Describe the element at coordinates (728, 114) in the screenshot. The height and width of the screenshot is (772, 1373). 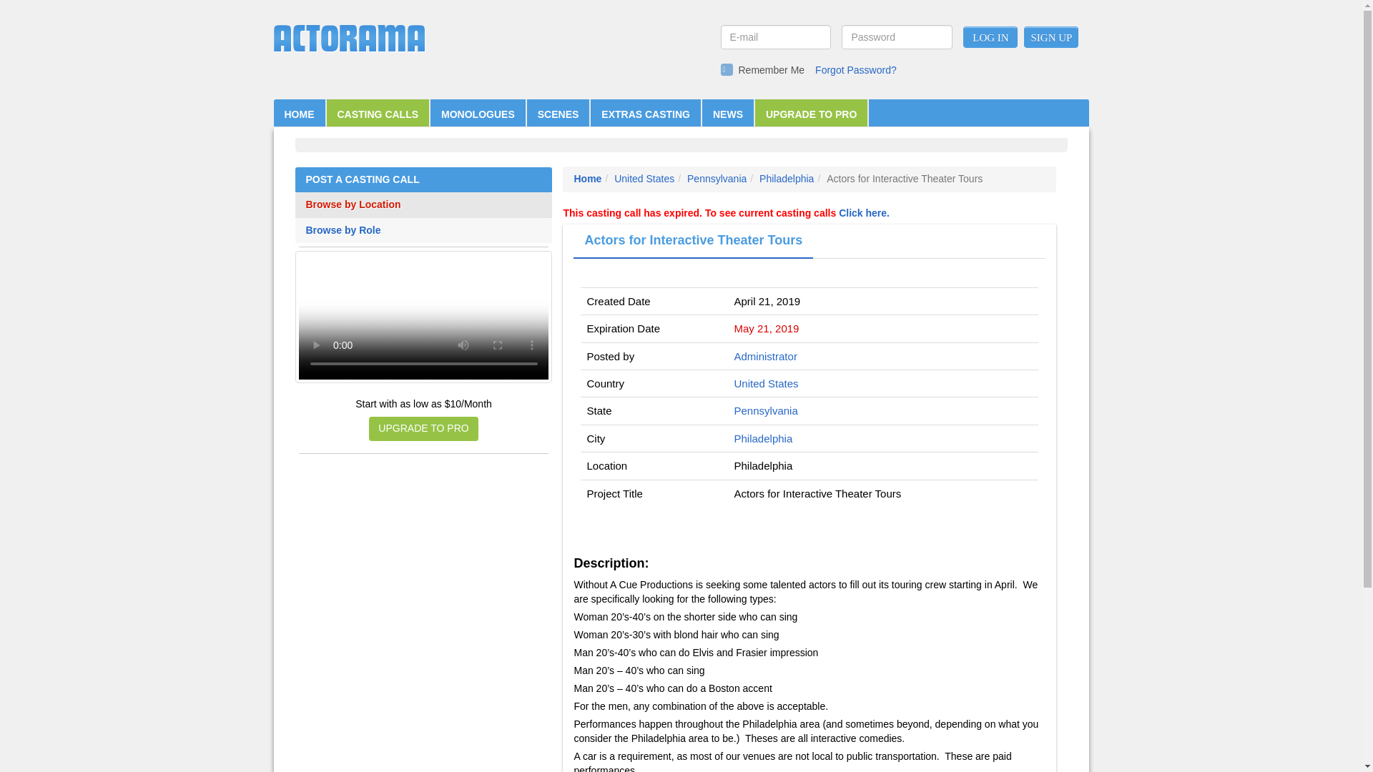
I see `NEWS` at that location.